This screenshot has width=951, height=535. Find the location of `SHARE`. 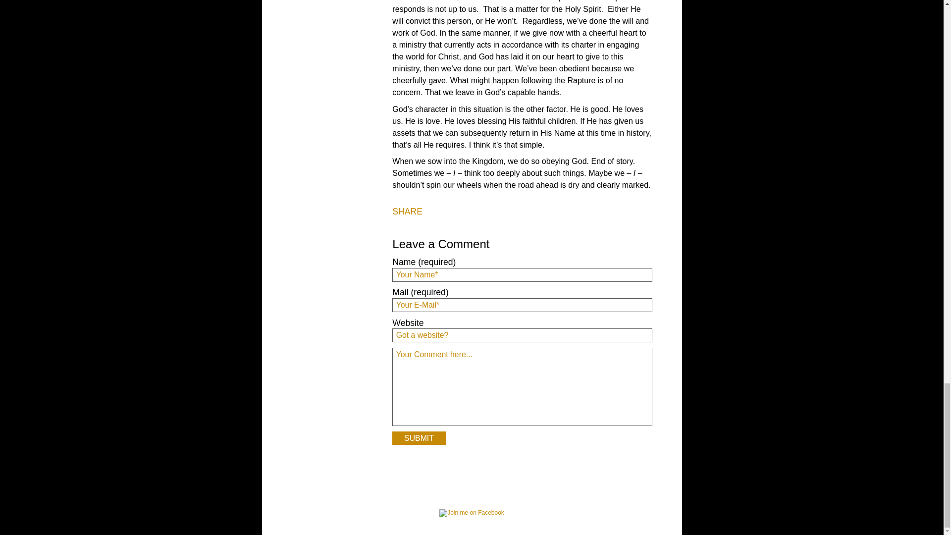

SHARE is located at coordinates (407, 212).